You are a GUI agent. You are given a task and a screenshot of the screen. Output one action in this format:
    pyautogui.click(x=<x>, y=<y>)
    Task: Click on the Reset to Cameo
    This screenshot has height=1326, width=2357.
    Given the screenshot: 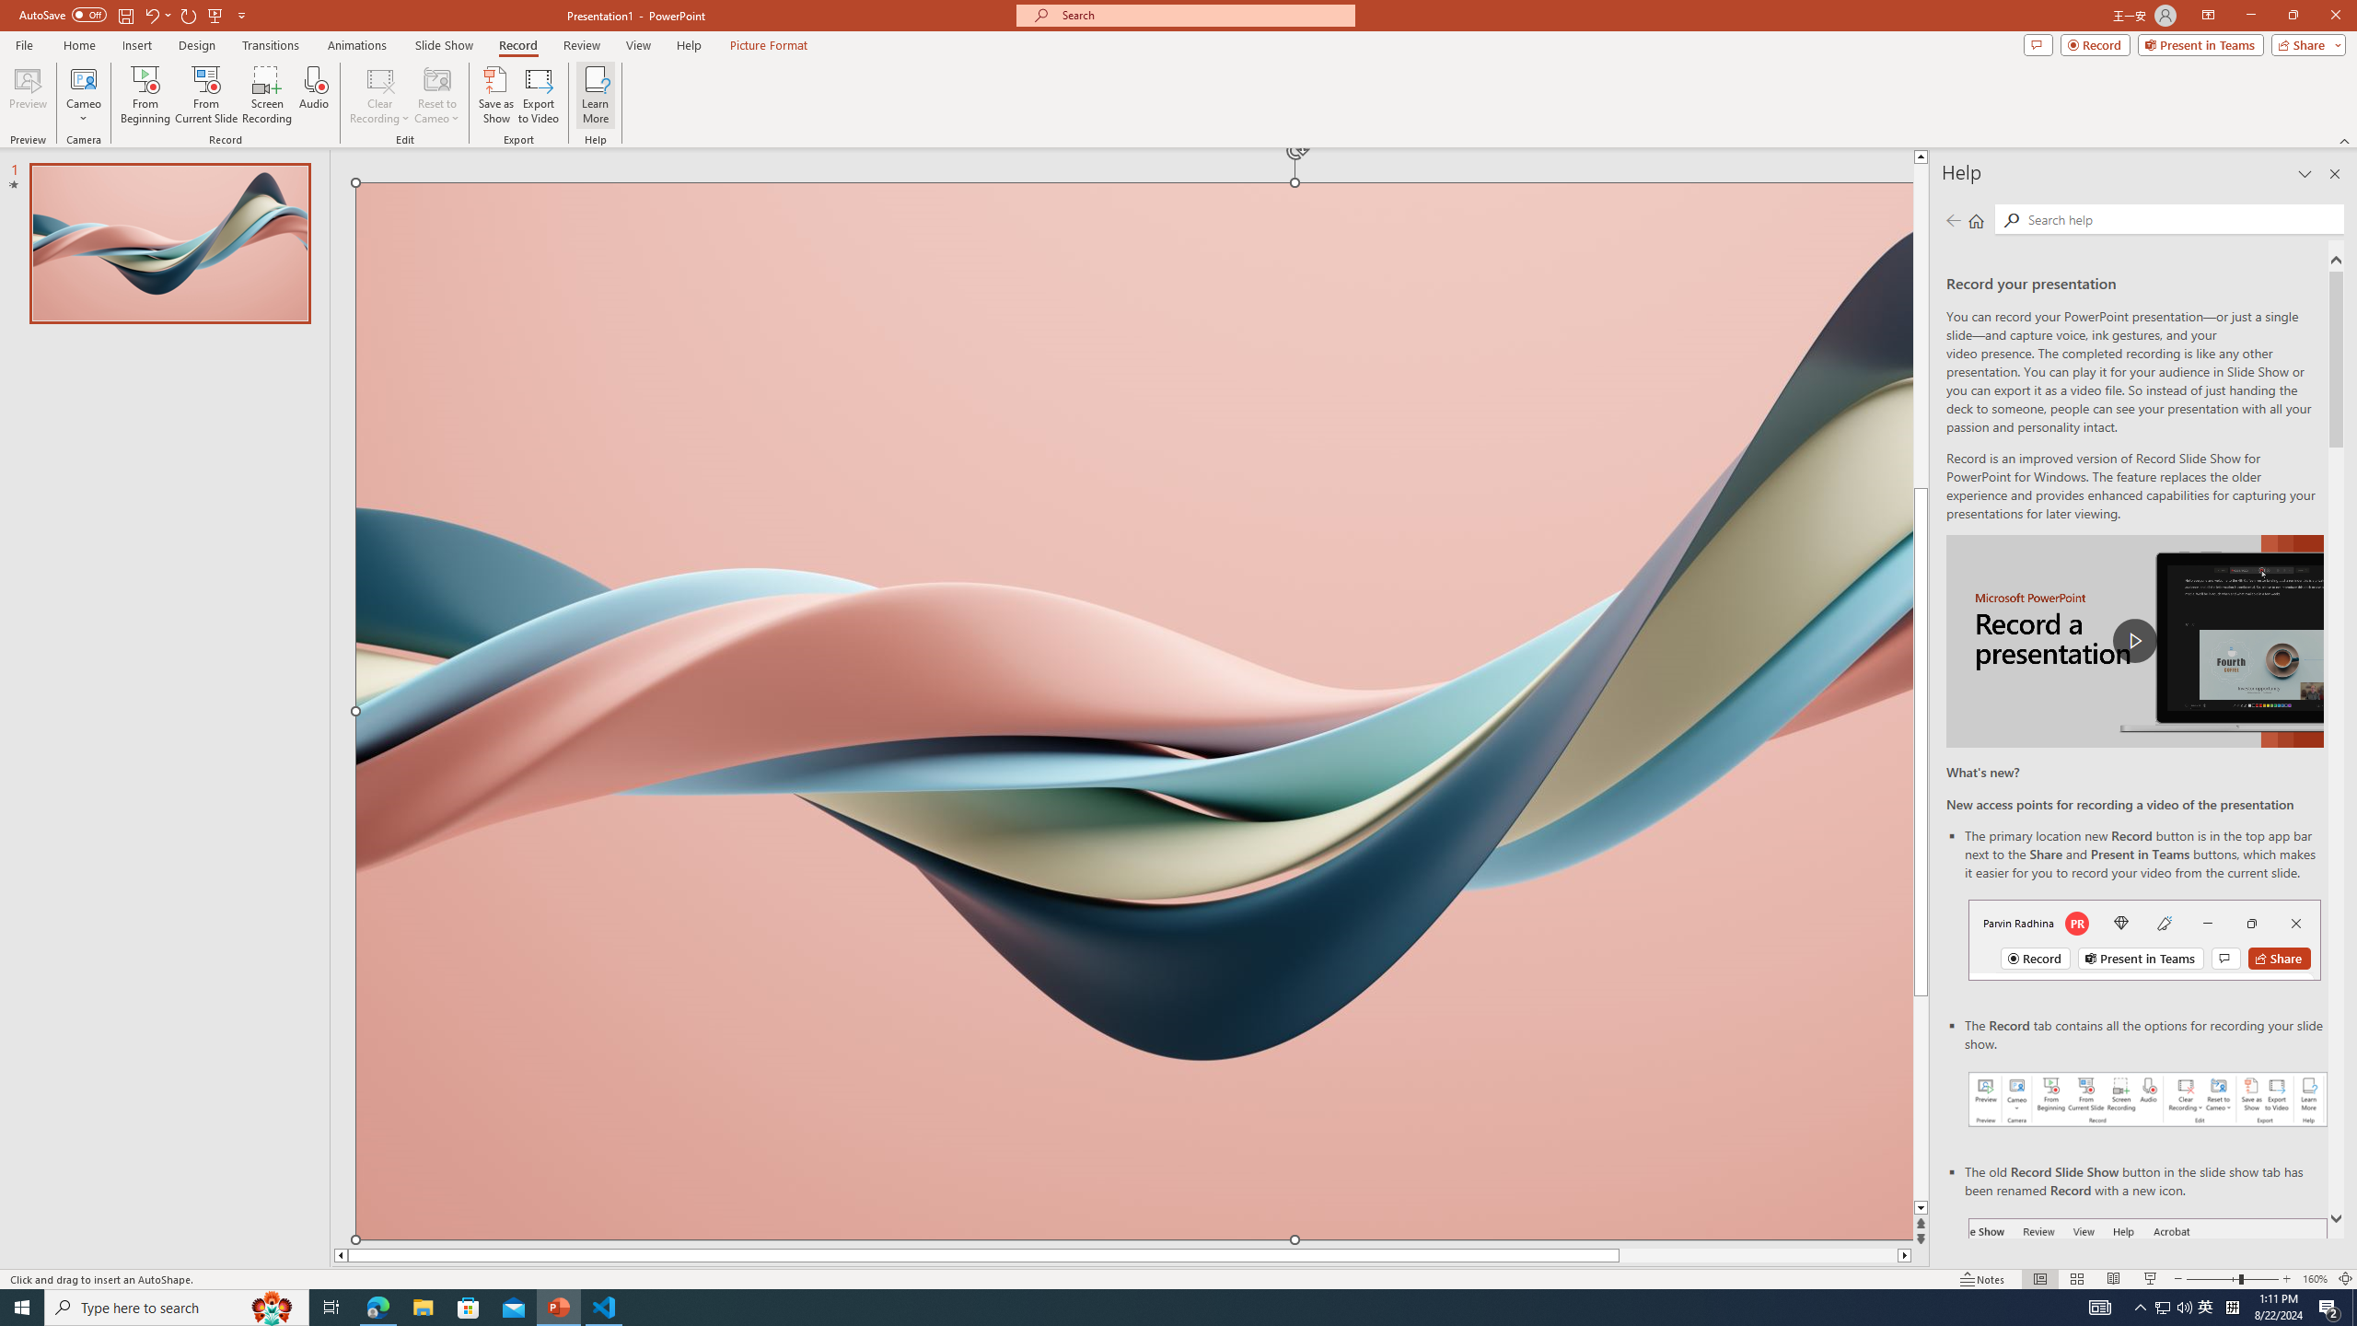 What is the action you would take?
    pyautogui.click(x=436, y=95)
    